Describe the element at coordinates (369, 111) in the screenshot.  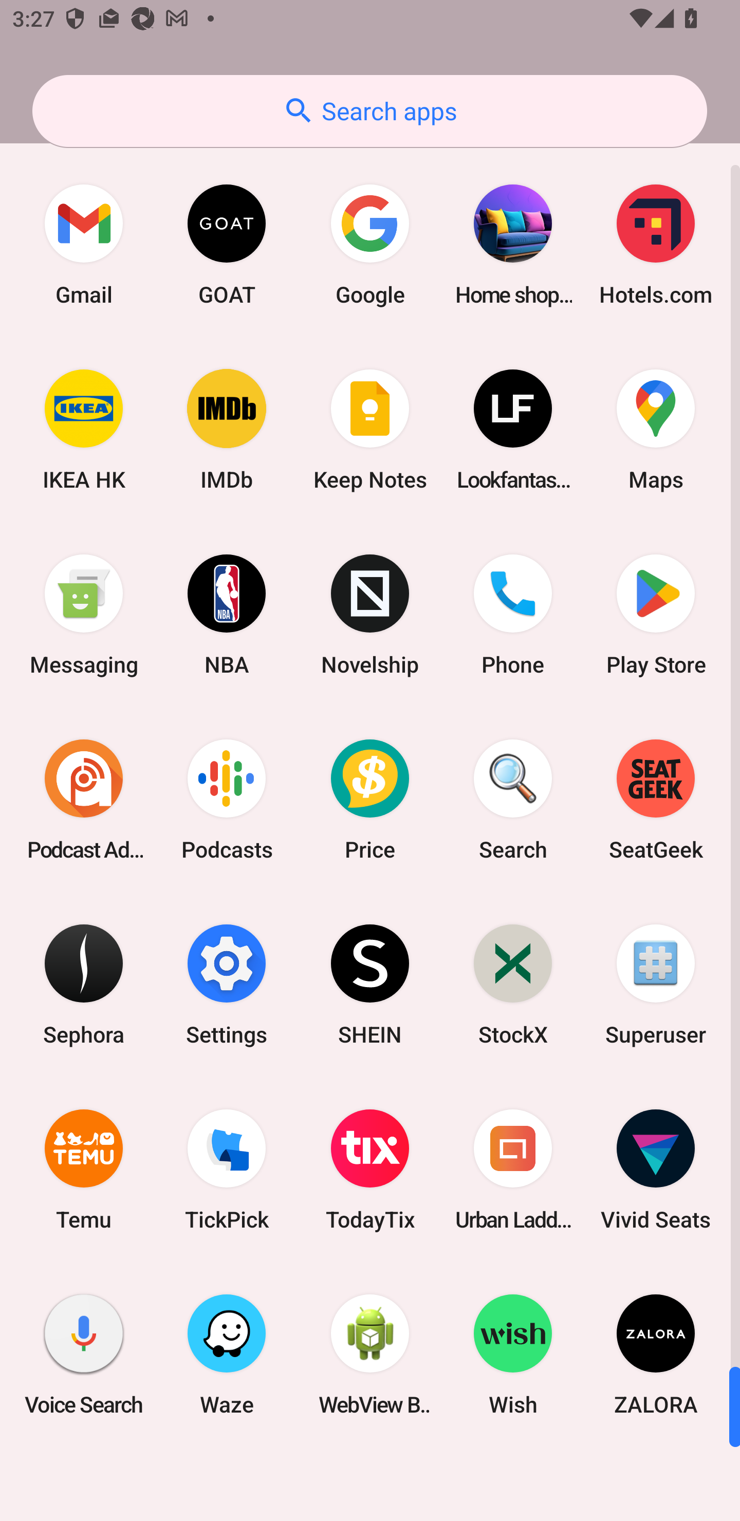
I see `  Search apps` at that location.